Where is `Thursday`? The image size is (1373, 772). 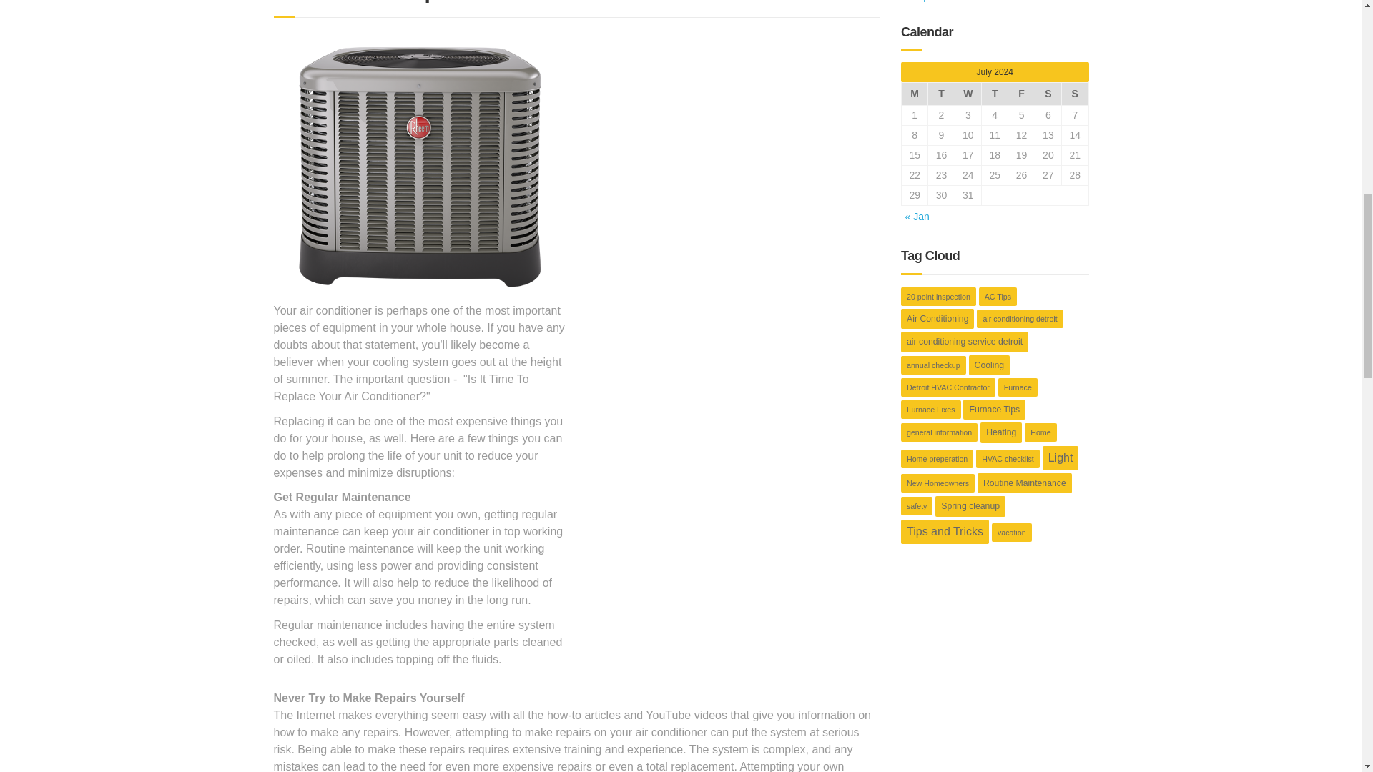
Thursday is located at coordinates (994, 93).